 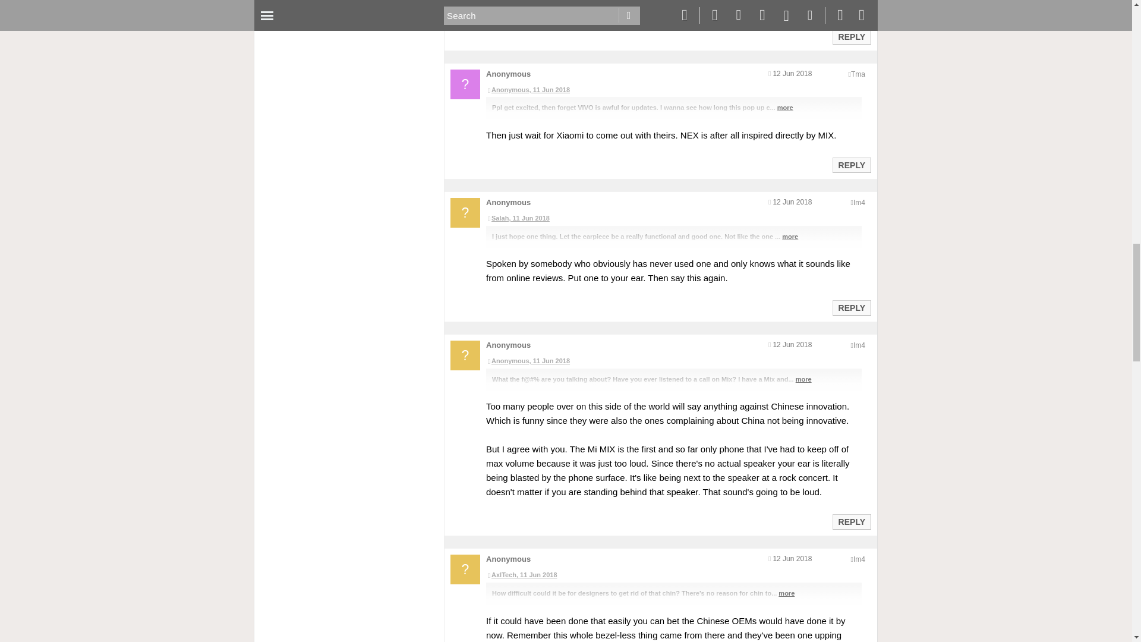 What do you see at coordinates (851, 37) in the screenshot?
I see `Reply to this post` at bounding box center [851, 37].